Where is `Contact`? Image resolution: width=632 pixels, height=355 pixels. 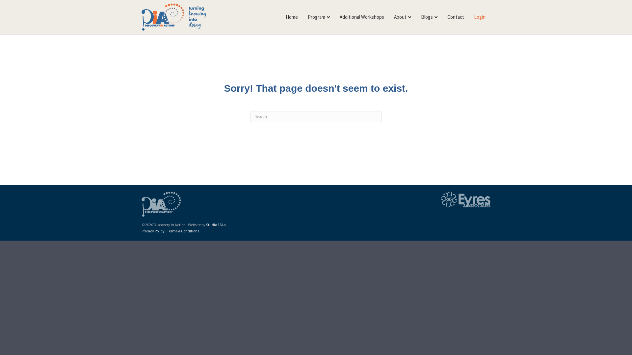
Contact is located at coordinates (456, 17).